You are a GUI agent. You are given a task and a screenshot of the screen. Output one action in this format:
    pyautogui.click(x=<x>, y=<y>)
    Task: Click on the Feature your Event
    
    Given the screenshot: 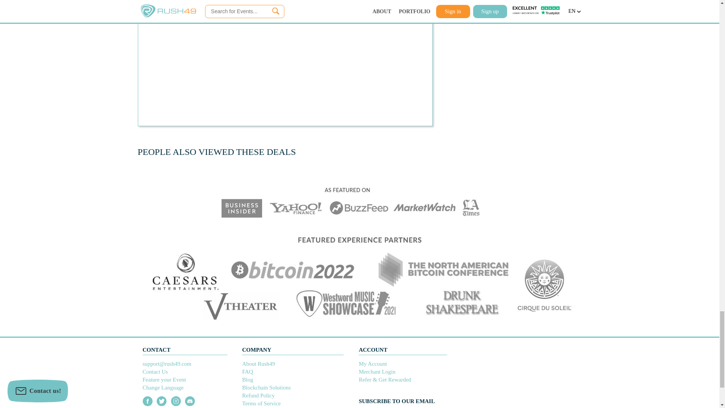 What is the action you would take?
    pyautogui.click(x=165, y=379)
    